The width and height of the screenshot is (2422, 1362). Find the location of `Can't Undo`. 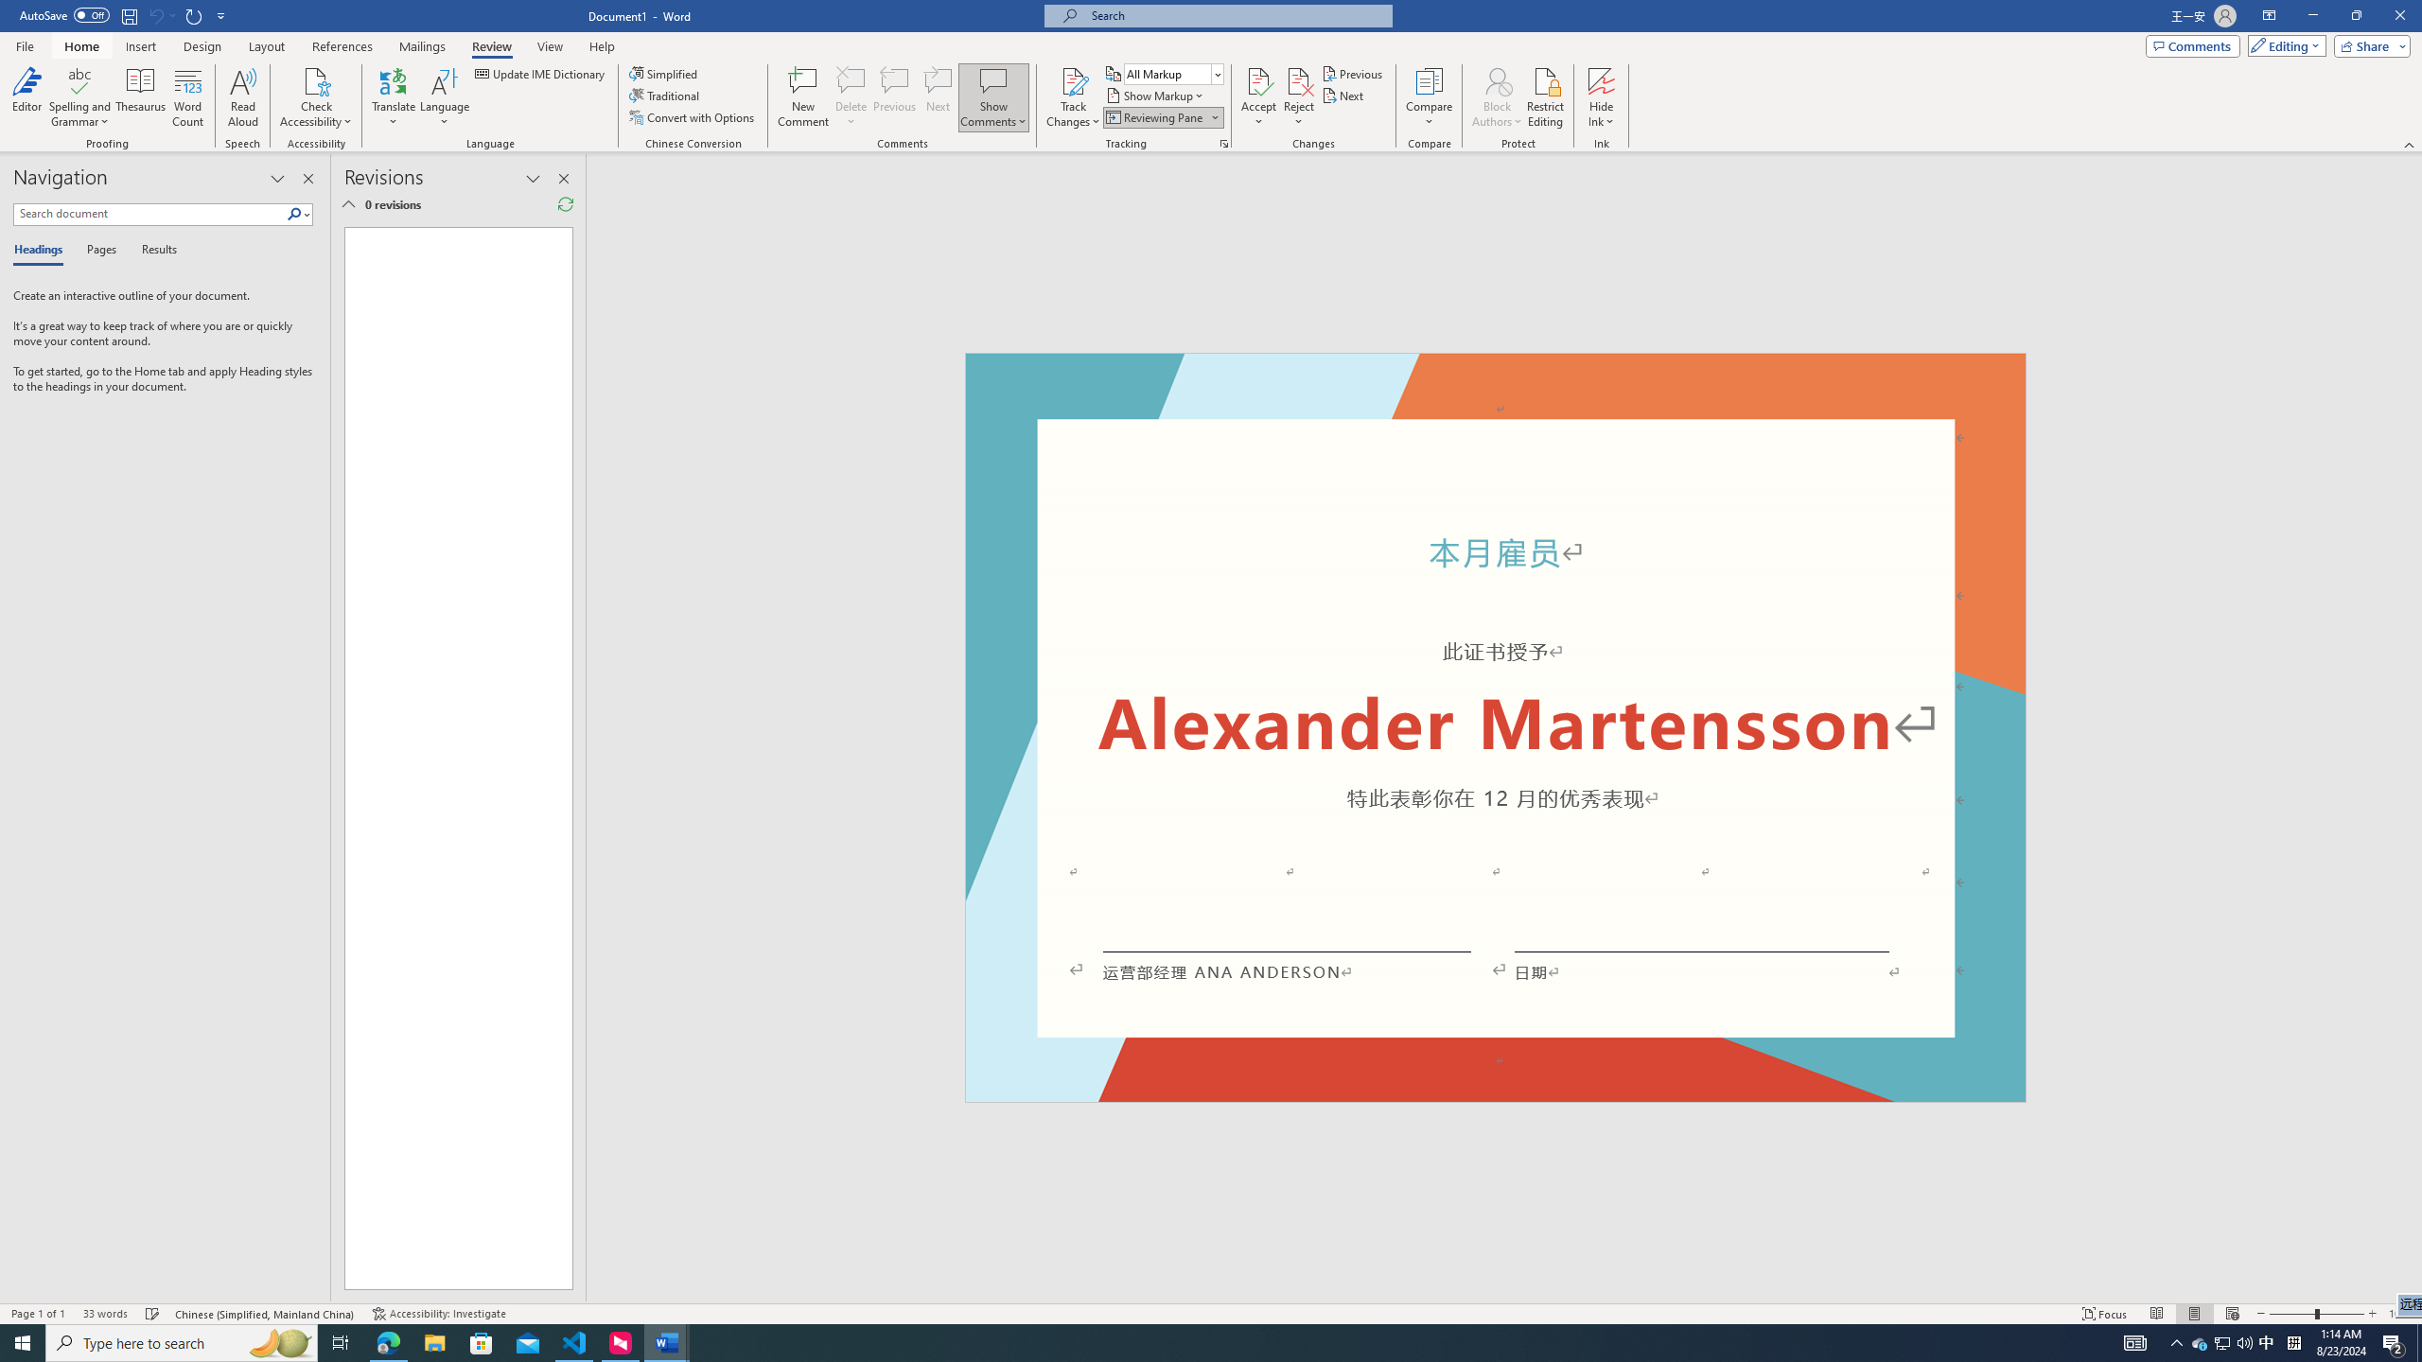

Can't Undo is located at coordinates (161, 15).